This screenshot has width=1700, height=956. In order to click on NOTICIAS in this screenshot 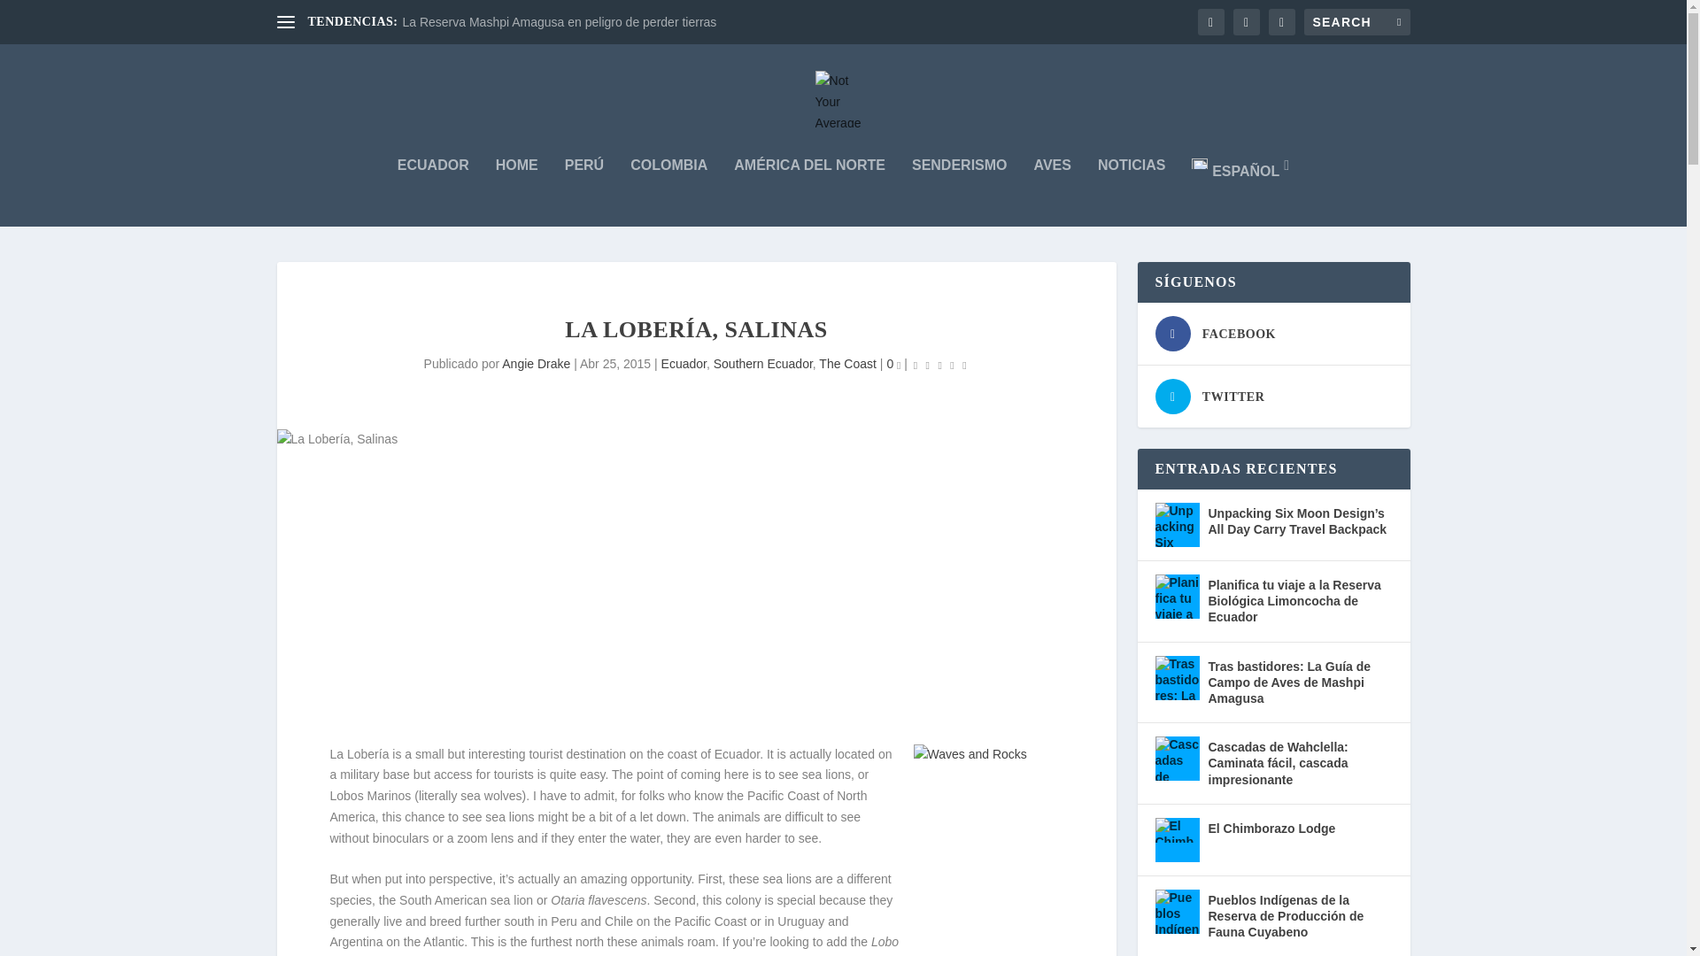, I will do `click(1132, 189)`.